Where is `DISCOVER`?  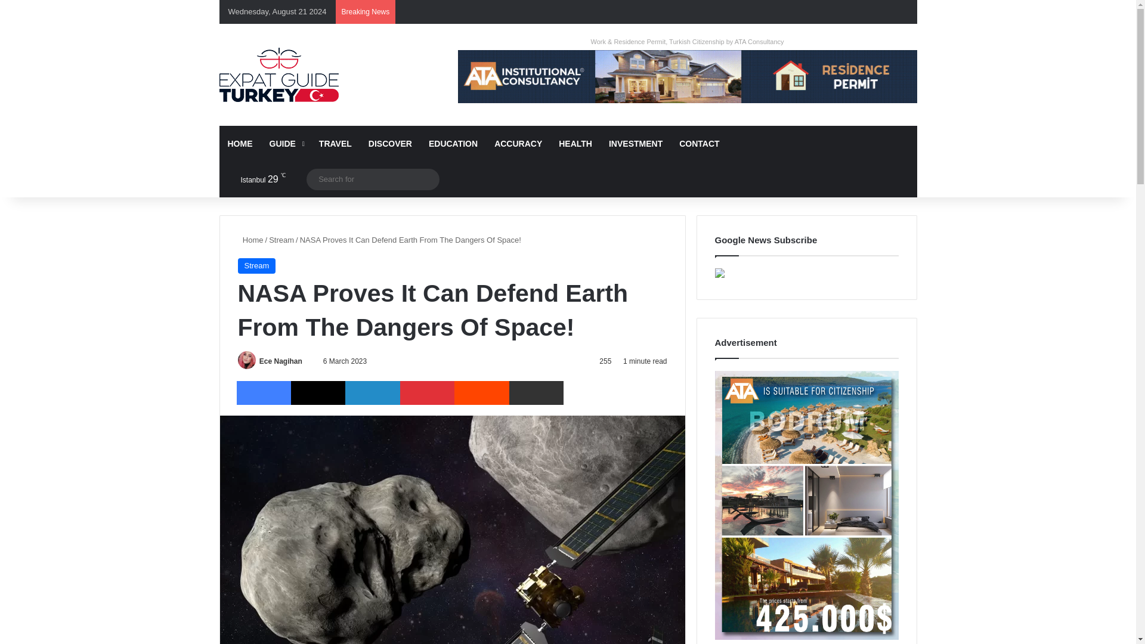 DISCOVER is located at coordinates (390, 143).